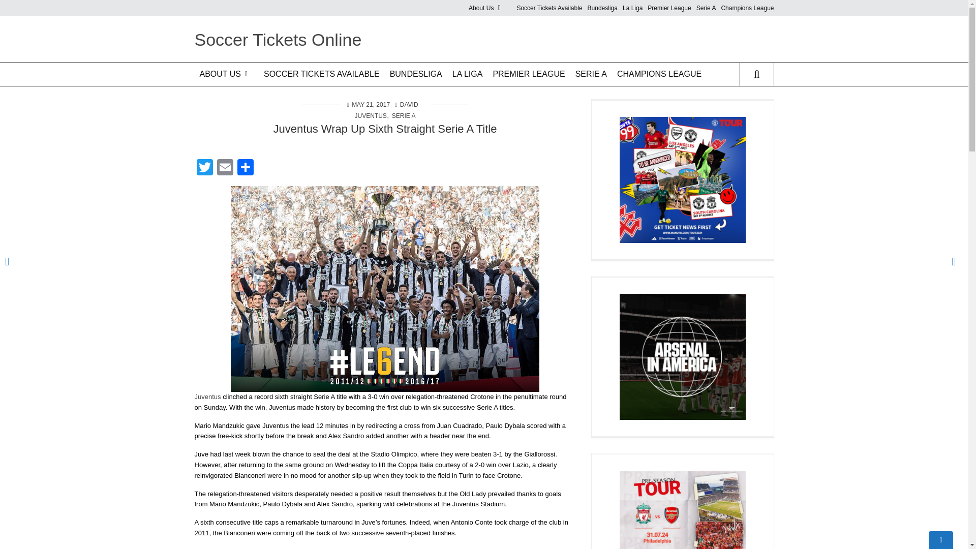 The width and height of the screenshot is (976, 549). Describe the element at coordinates (549, 8) in the screenshot. I see `Soccer Tickets Available` at that location.